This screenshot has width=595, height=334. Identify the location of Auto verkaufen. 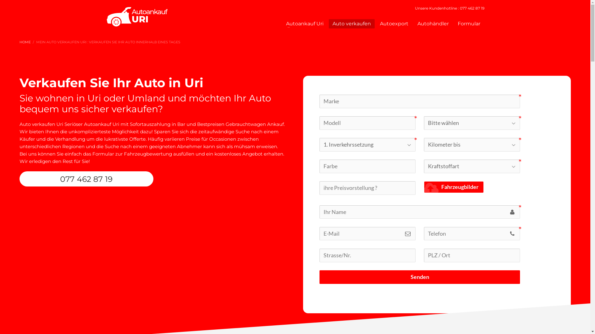
(352, 24).